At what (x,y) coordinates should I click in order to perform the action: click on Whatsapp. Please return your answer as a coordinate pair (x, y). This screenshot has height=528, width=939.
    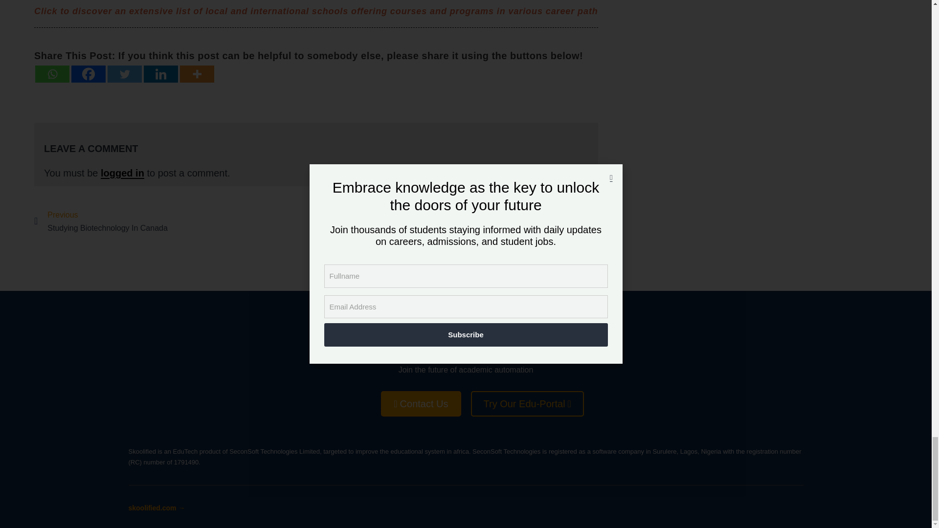
    Looking at the image, I should click on (52, 73).